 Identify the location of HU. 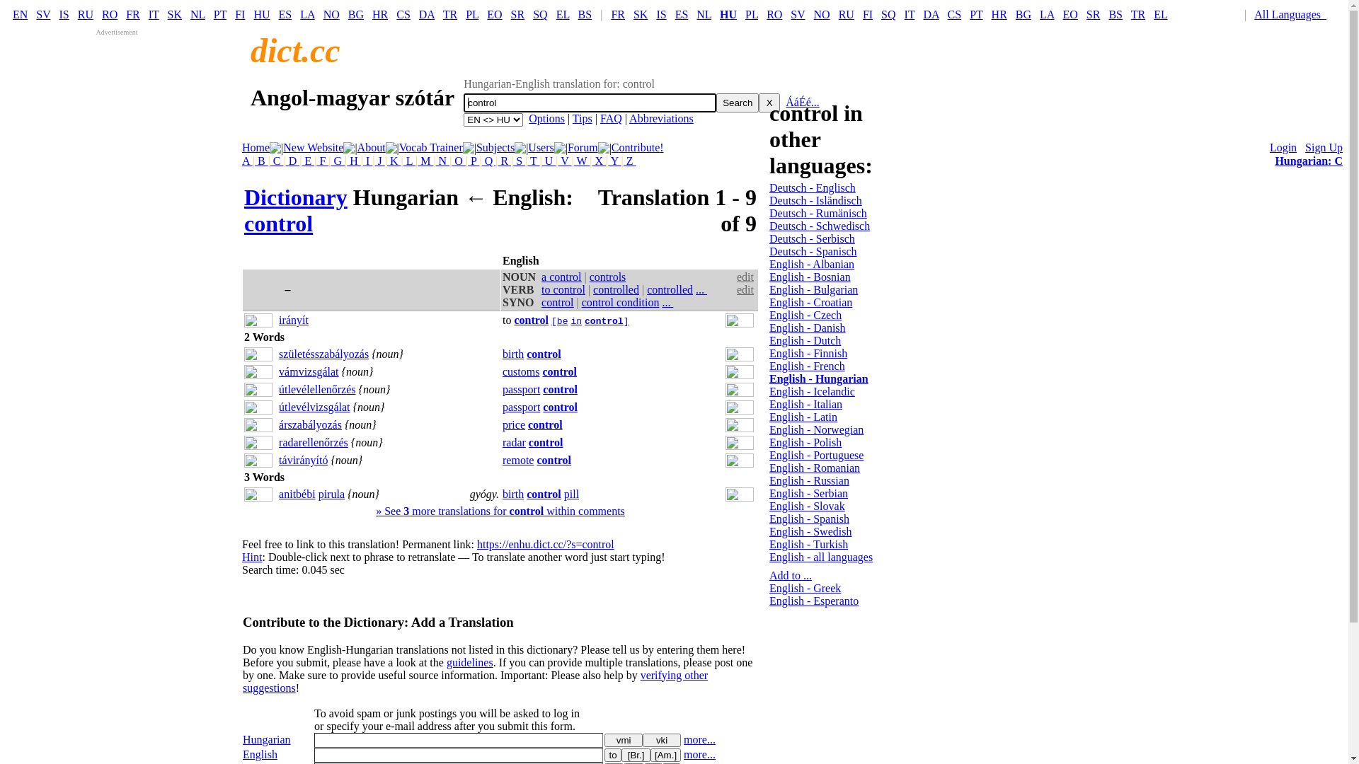
(728, 14).